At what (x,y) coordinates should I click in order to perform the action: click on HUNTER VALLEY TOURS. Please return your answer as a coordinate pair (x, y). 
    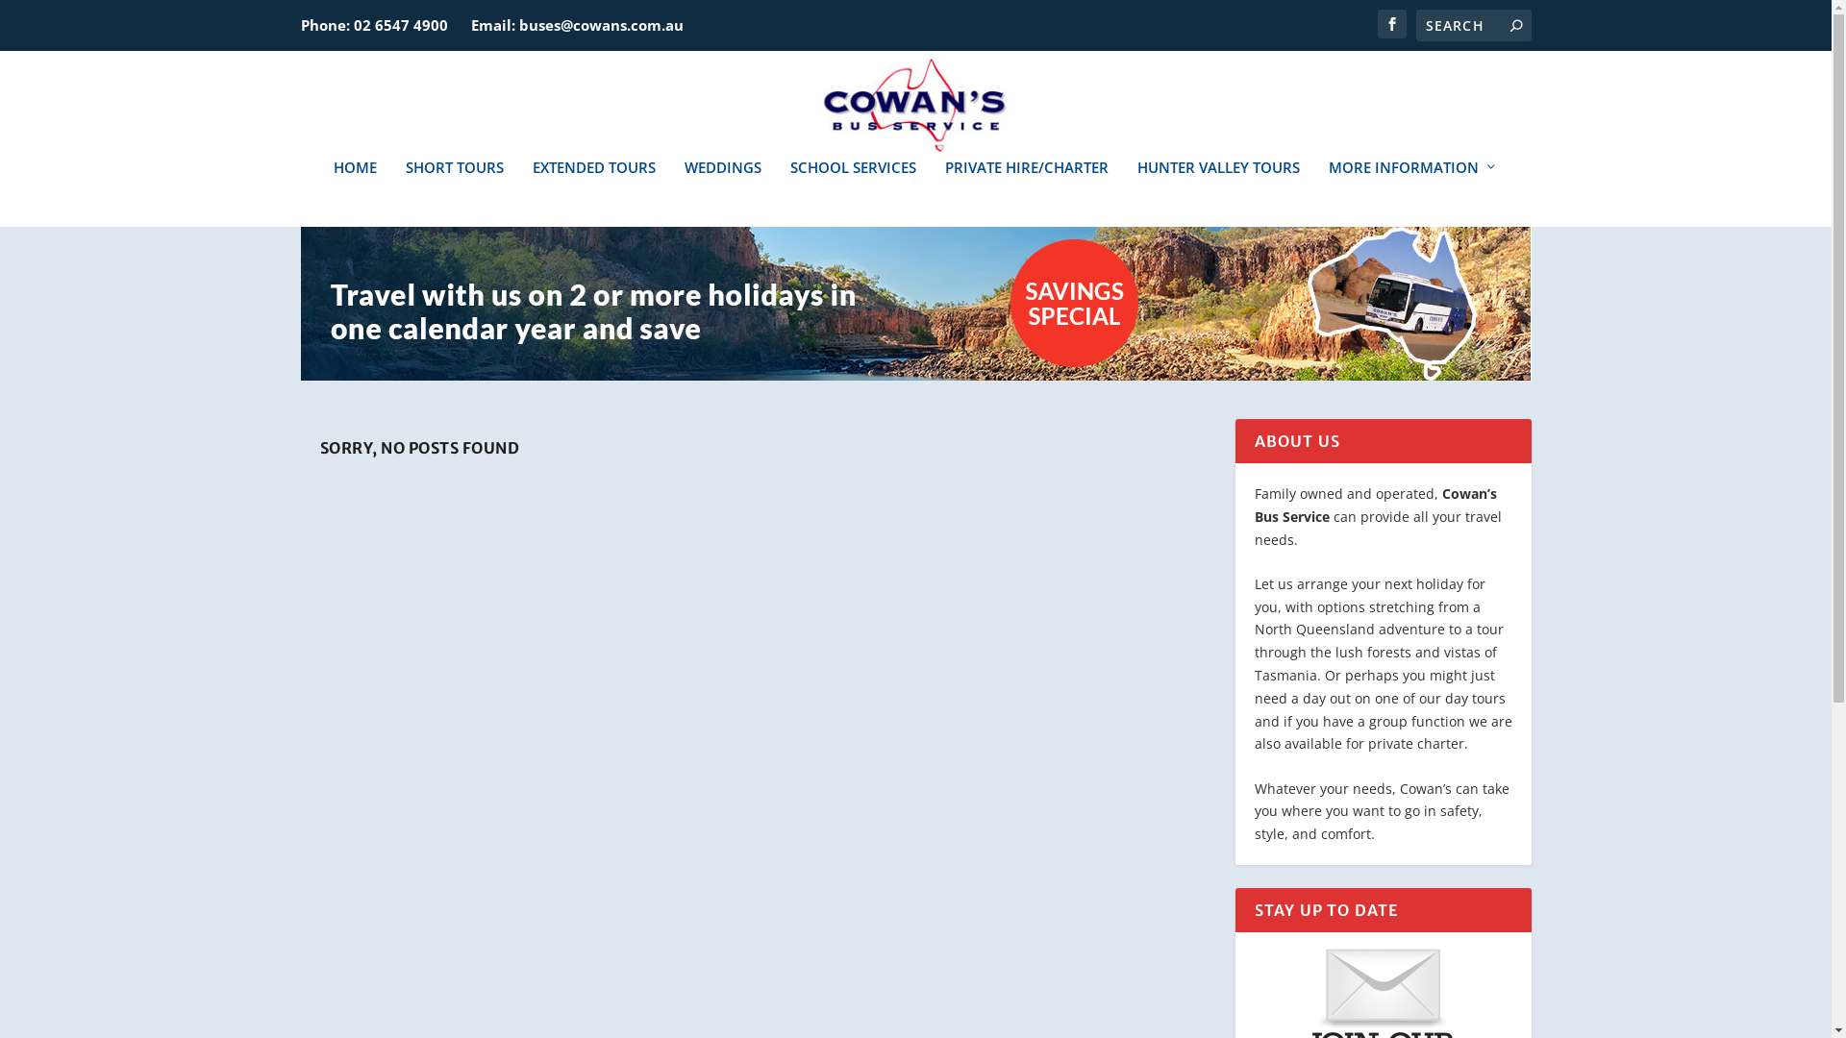
    Looking at the image, I should click on (1219, 193).